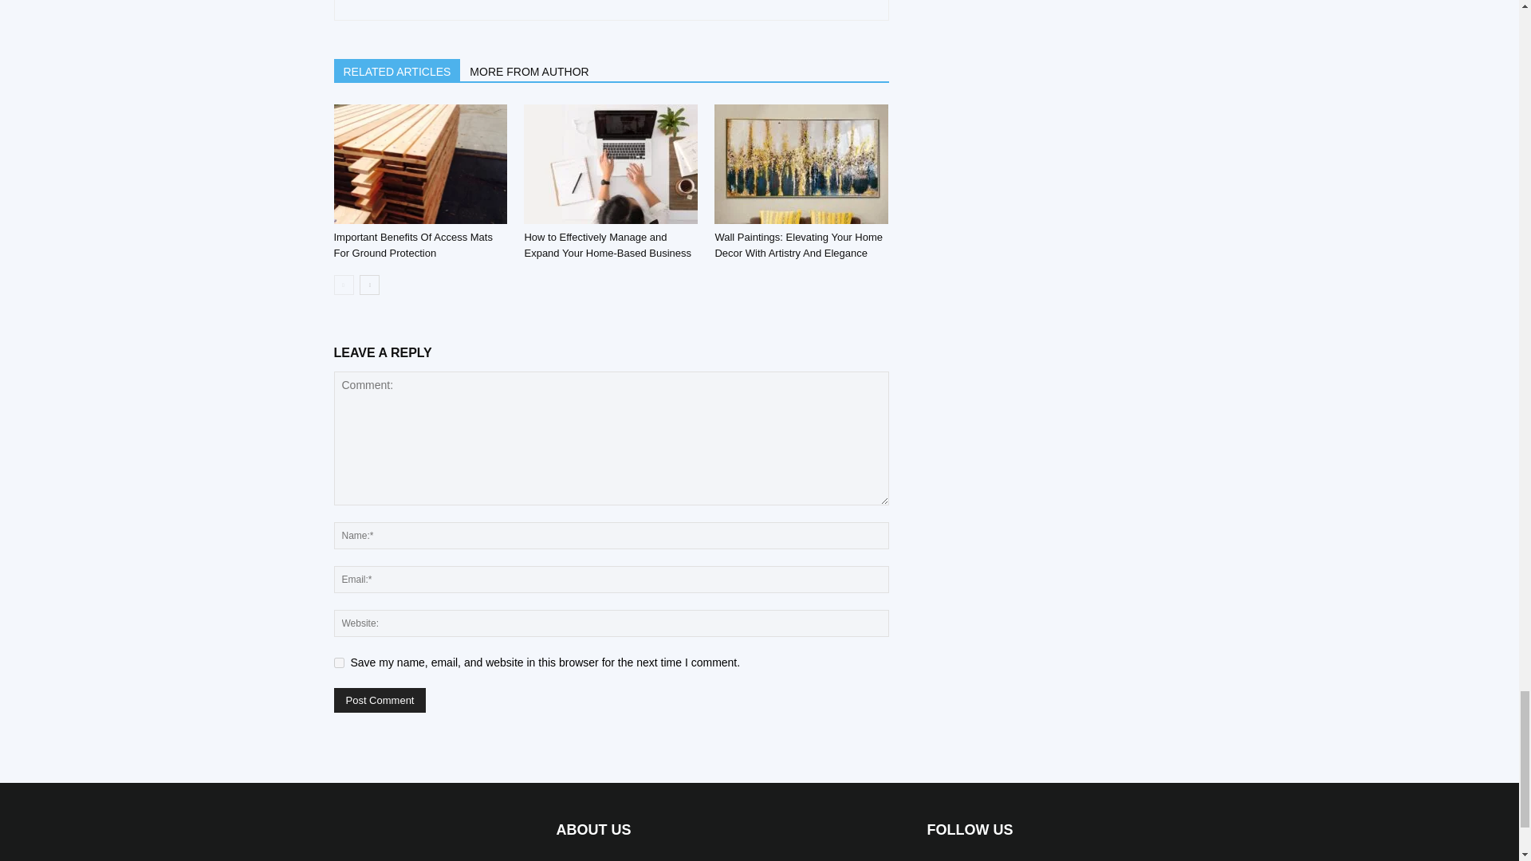 This screenshot has height=861, width=1531. I want to click on yes, so click(338, 663).